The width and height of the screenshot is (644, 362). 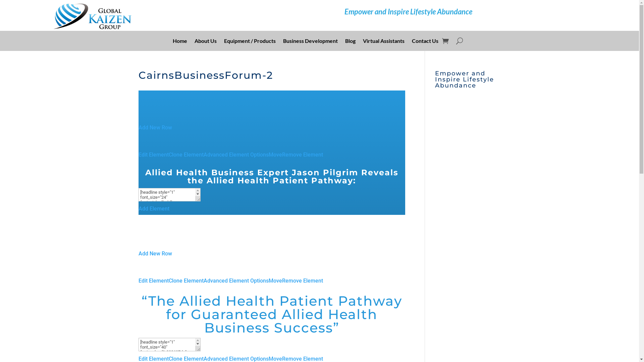 What do you see at coordinates (425, 42) in the screenshot?
I see `Contact Us` at bounding box center [425, 42].